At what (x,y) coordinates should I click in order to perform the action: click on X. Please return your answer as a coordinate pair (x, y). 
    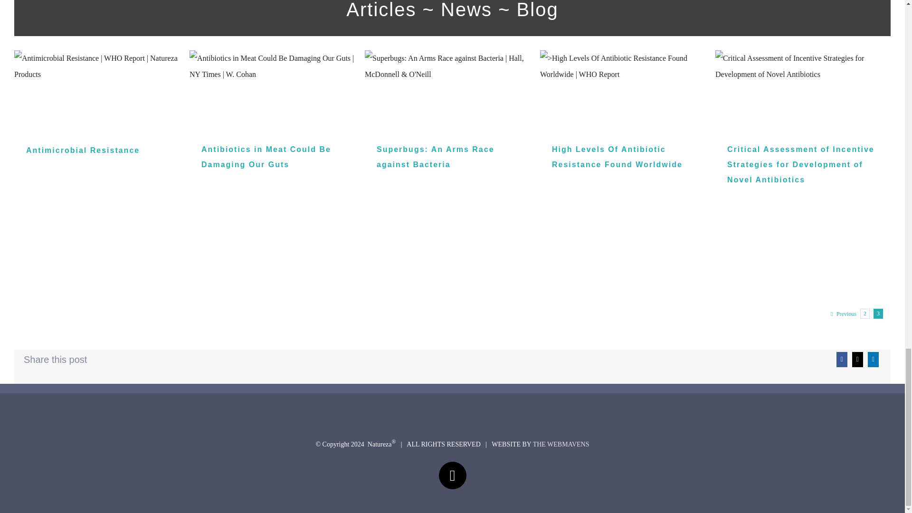
    Looking at the image, I should click on (452, 475).